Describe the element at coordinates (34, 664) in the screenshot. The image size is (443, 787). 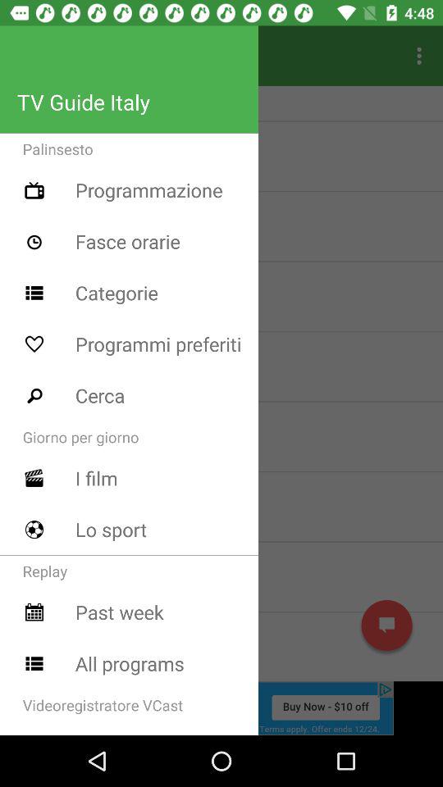
I see `choose the icon left side of all programs` at that location.